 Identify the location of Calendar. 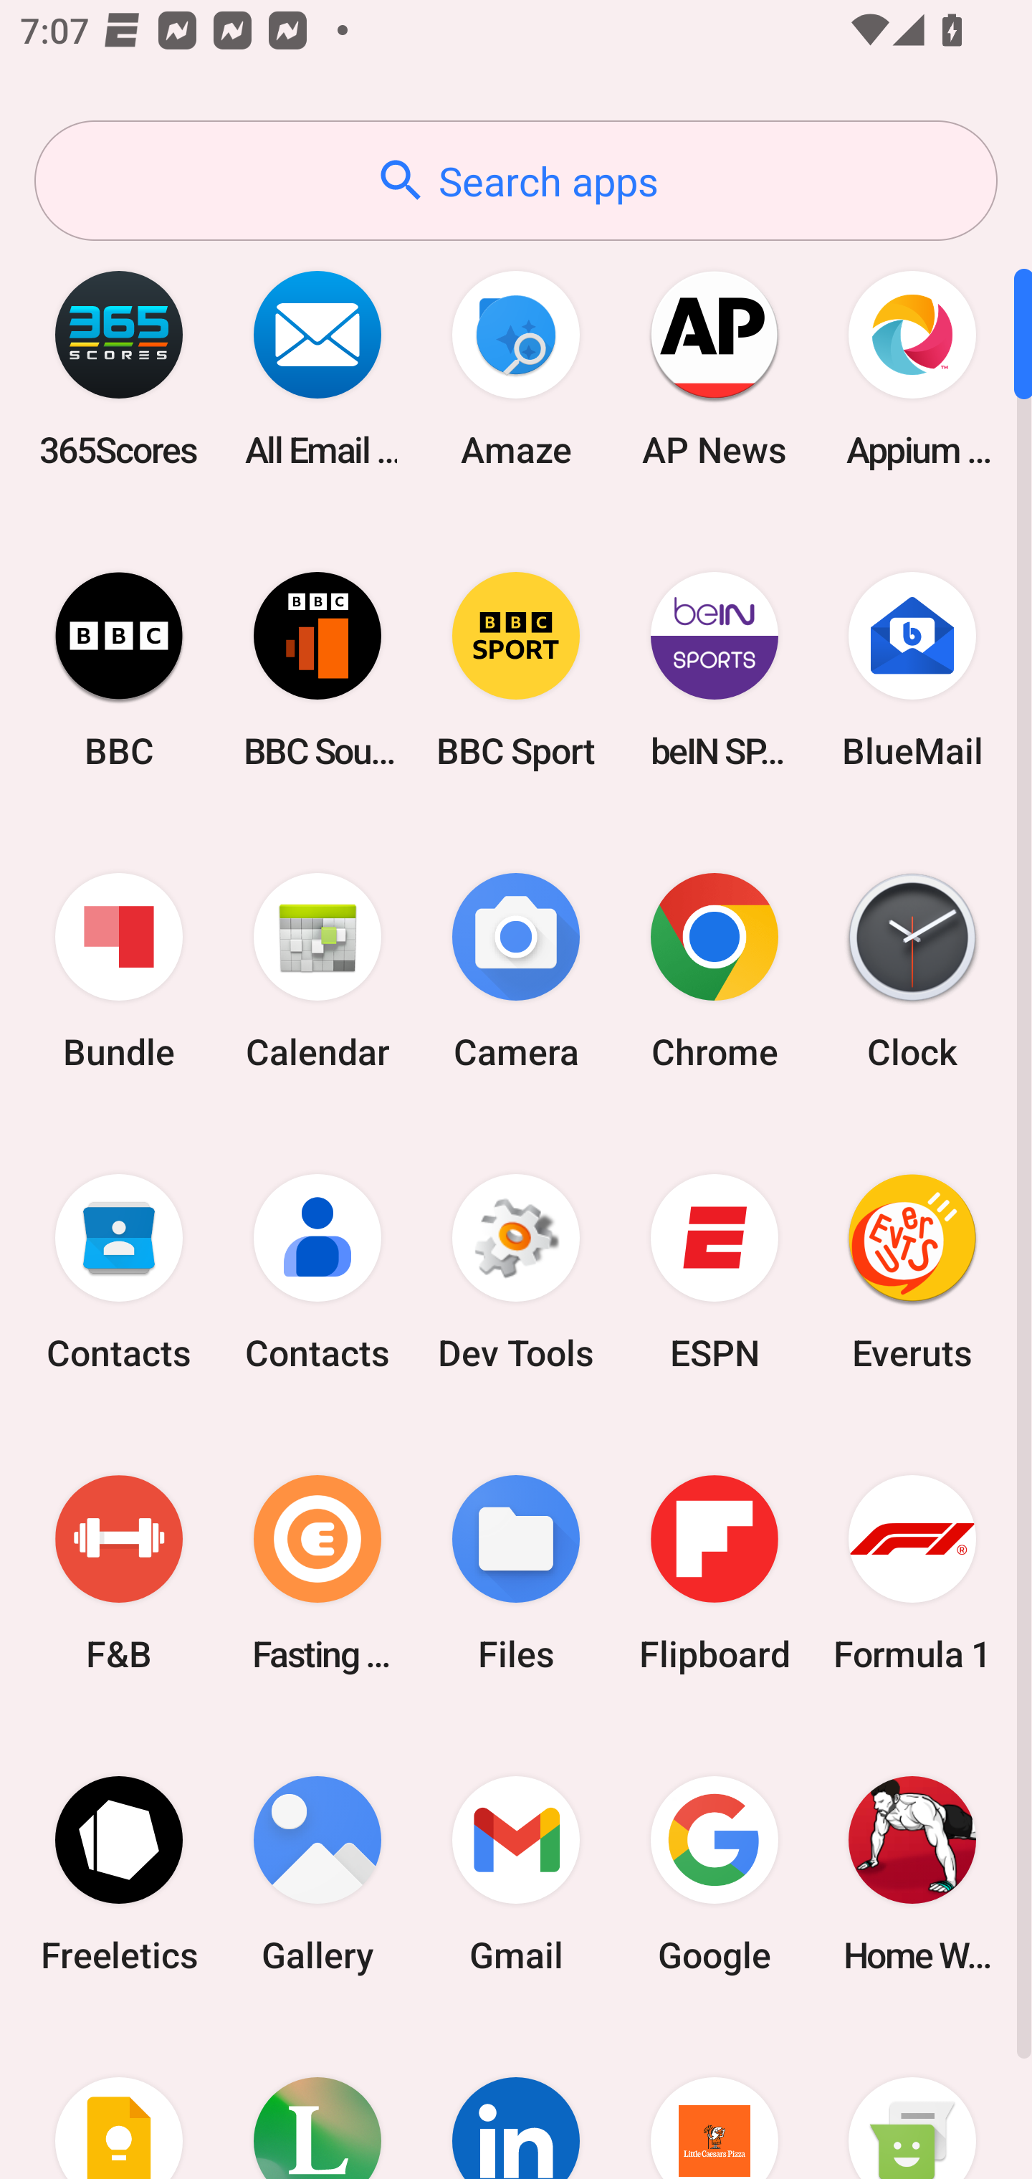
(317, 972).